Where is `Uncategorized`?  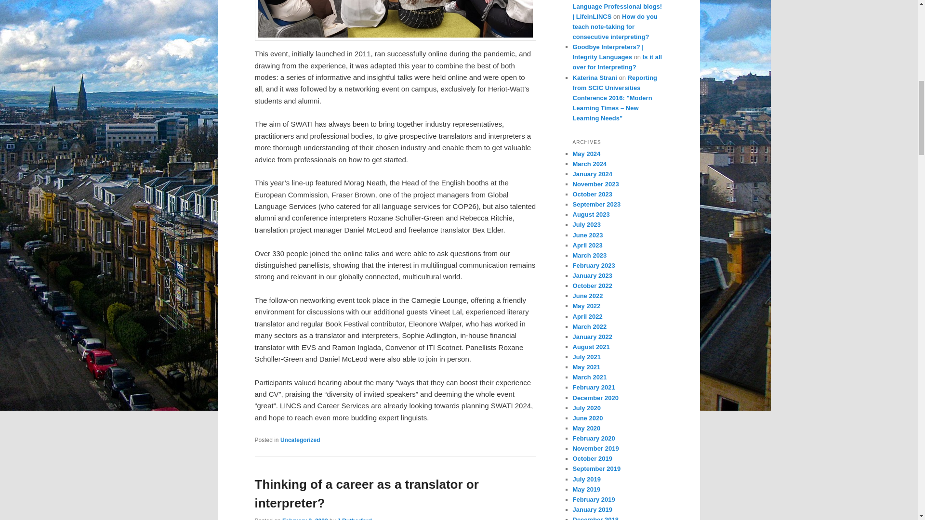 Uncategorized is located at coordinates (300, 440).